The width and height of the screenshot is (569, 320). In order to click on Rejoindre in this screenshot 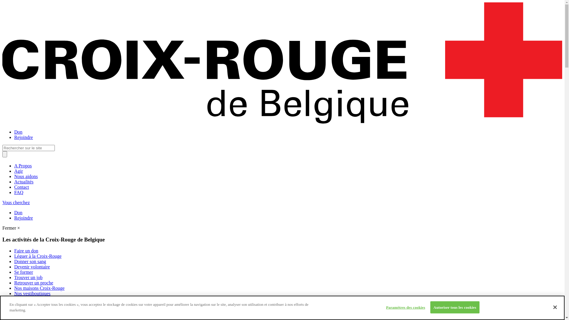, I will do `click(24, 137)`.